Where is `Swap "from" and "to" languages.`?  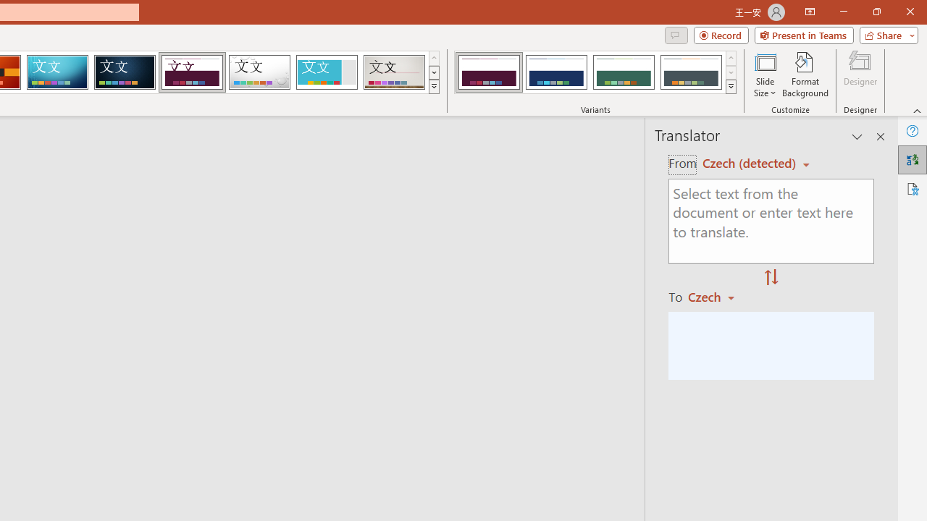
Swap "from" and "to" languages. is located at coordinates (771, 278).